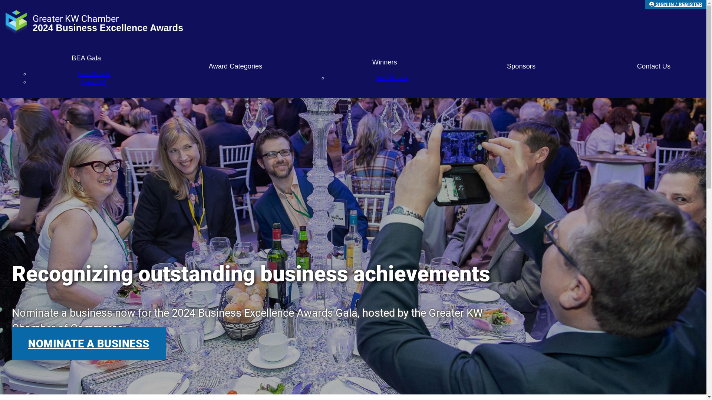 The image size is (712, 400). Describe the element at coordinates (392, 78) in the screenshot. I see `Past Winners` at that location.